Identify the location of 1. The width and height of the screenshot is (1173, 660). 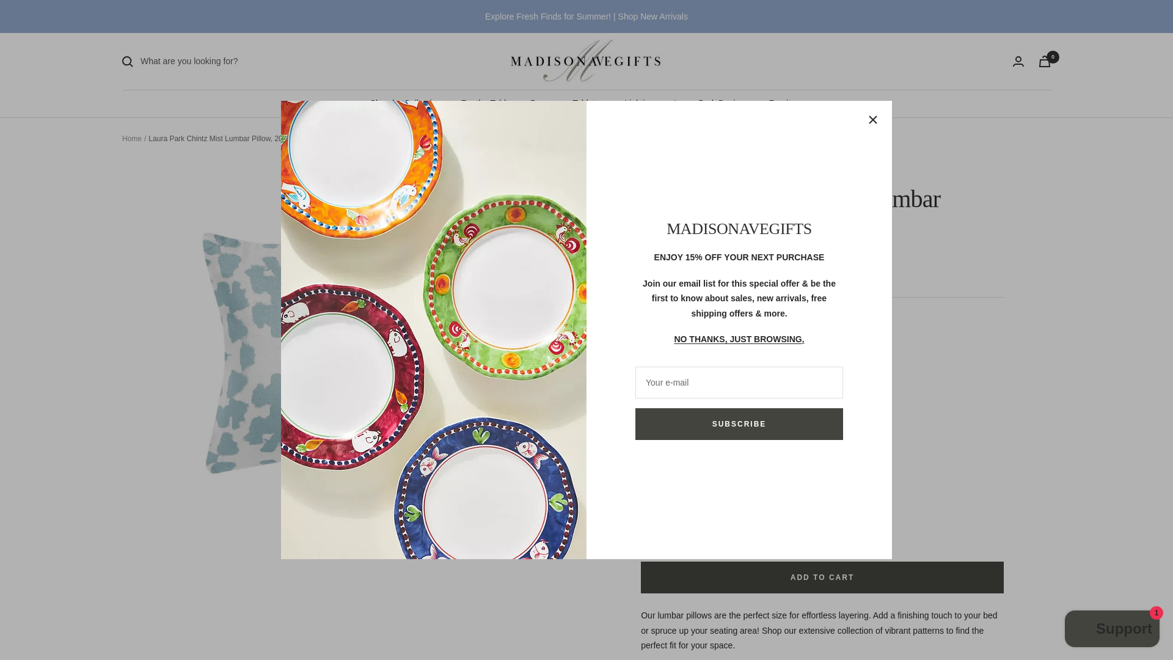
(684, 347).